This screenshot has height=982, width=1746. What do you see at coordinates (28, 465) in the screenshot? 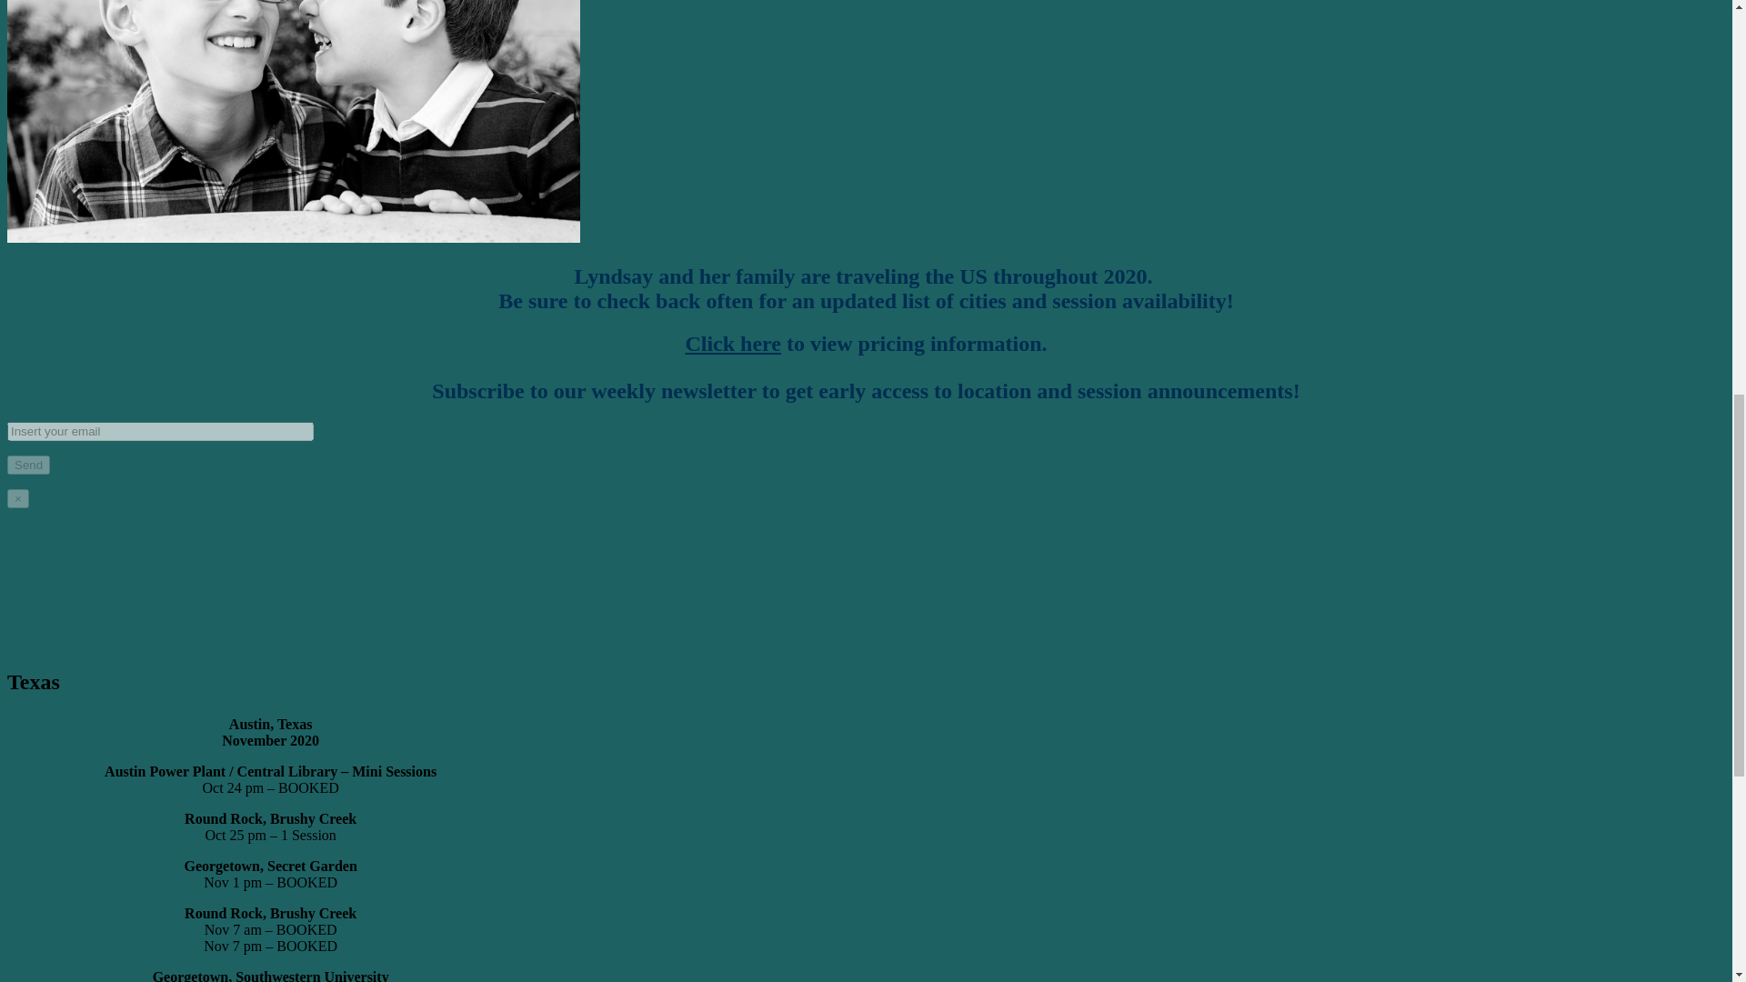
I see `Send` at bounding box center [28, 465].